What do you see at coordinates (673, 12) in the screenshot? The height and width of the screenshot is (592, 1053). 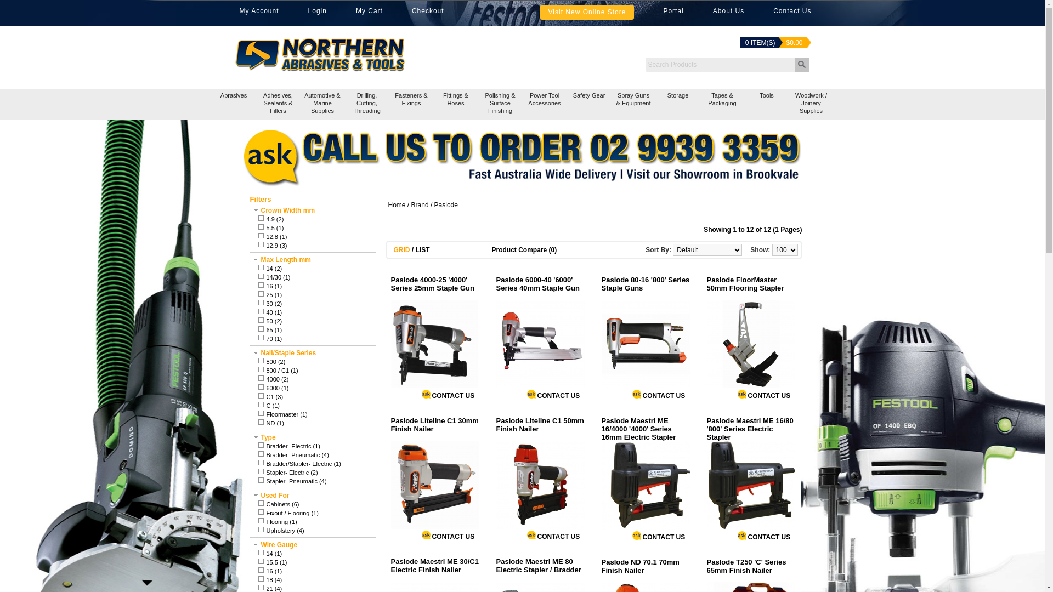 I see `Portal` at bounding box center [673, 12].